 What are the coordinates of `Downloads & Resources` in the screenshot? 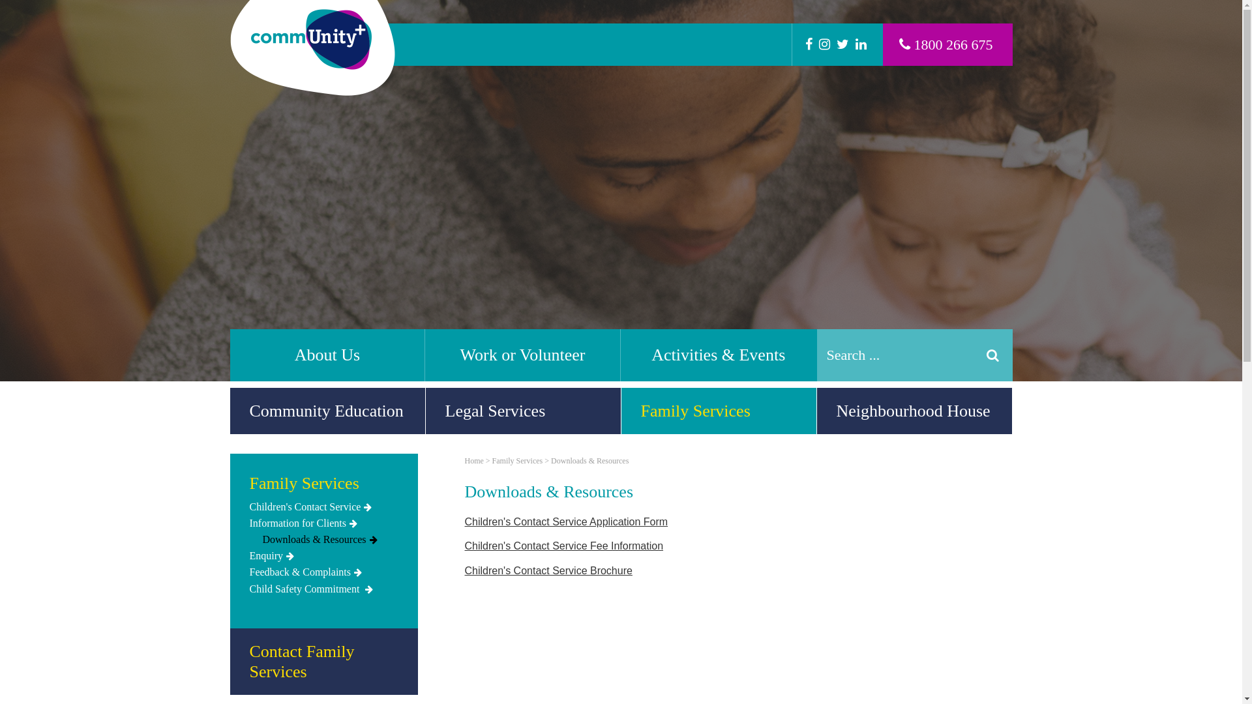 It's located at (589, 461).